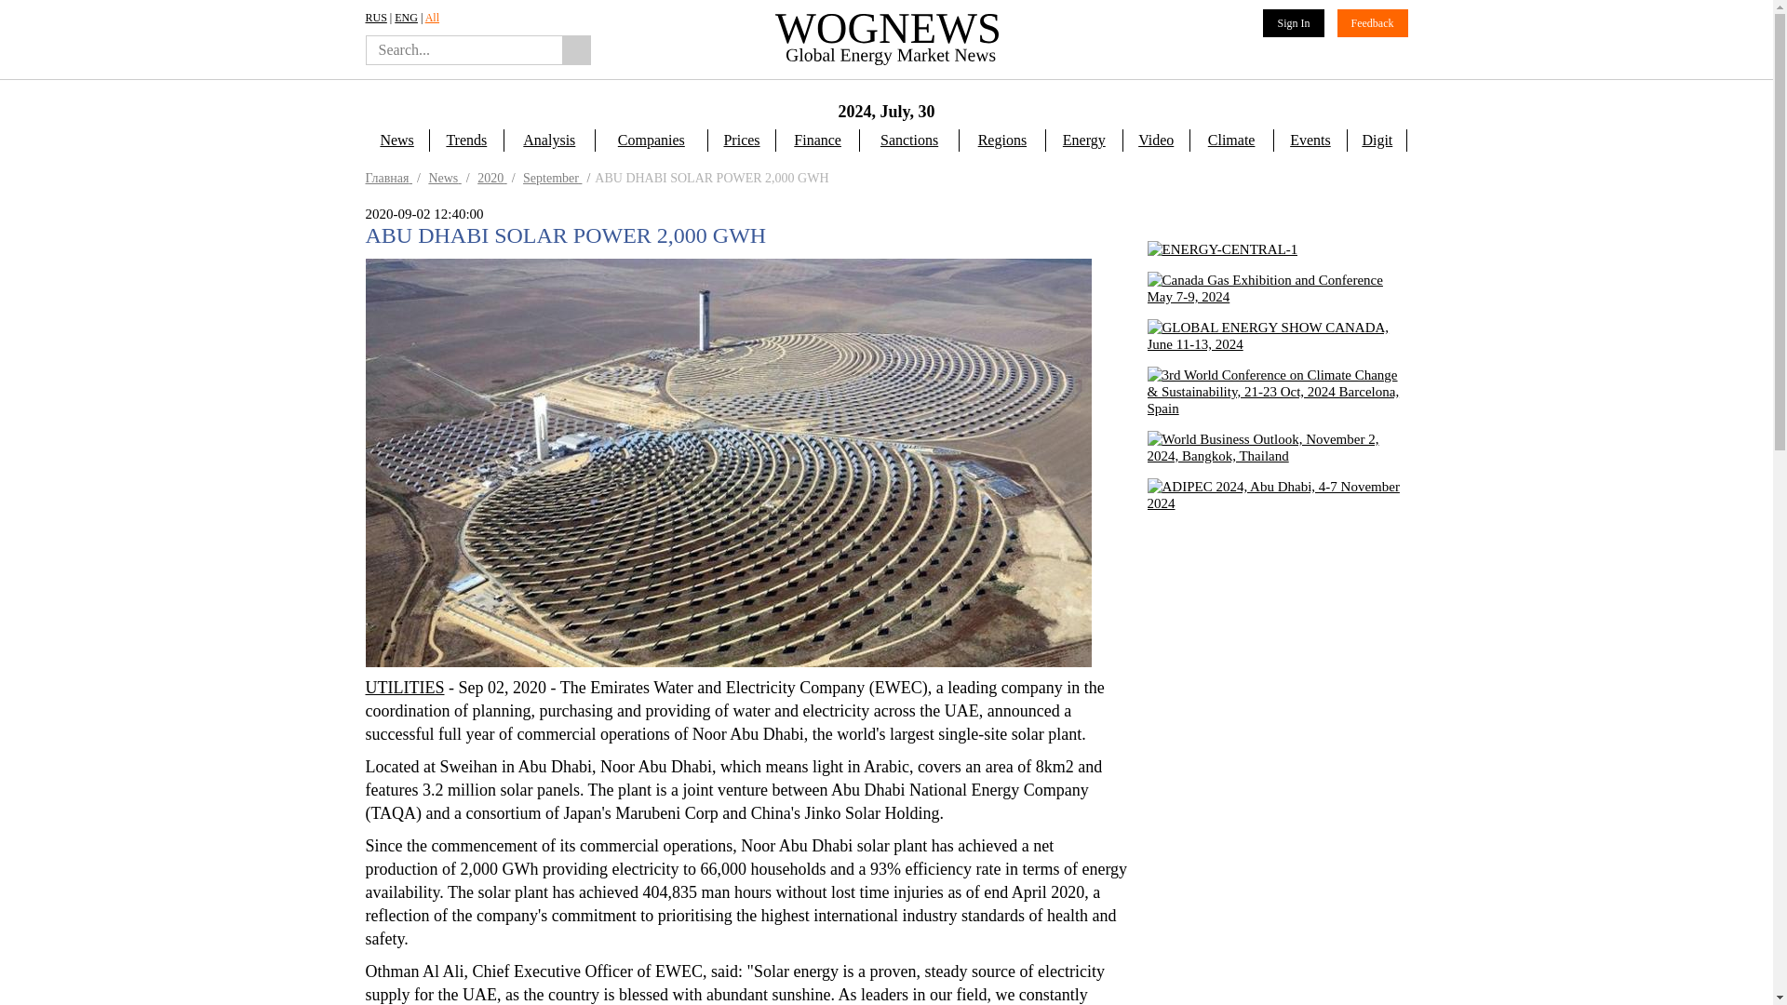 The image size is (1787, 1005). What do you see at coordinates (1221, 249) in the screenshot?
I see `ENERGY-CENTRAL-1` at bounding box center [1221, 249].